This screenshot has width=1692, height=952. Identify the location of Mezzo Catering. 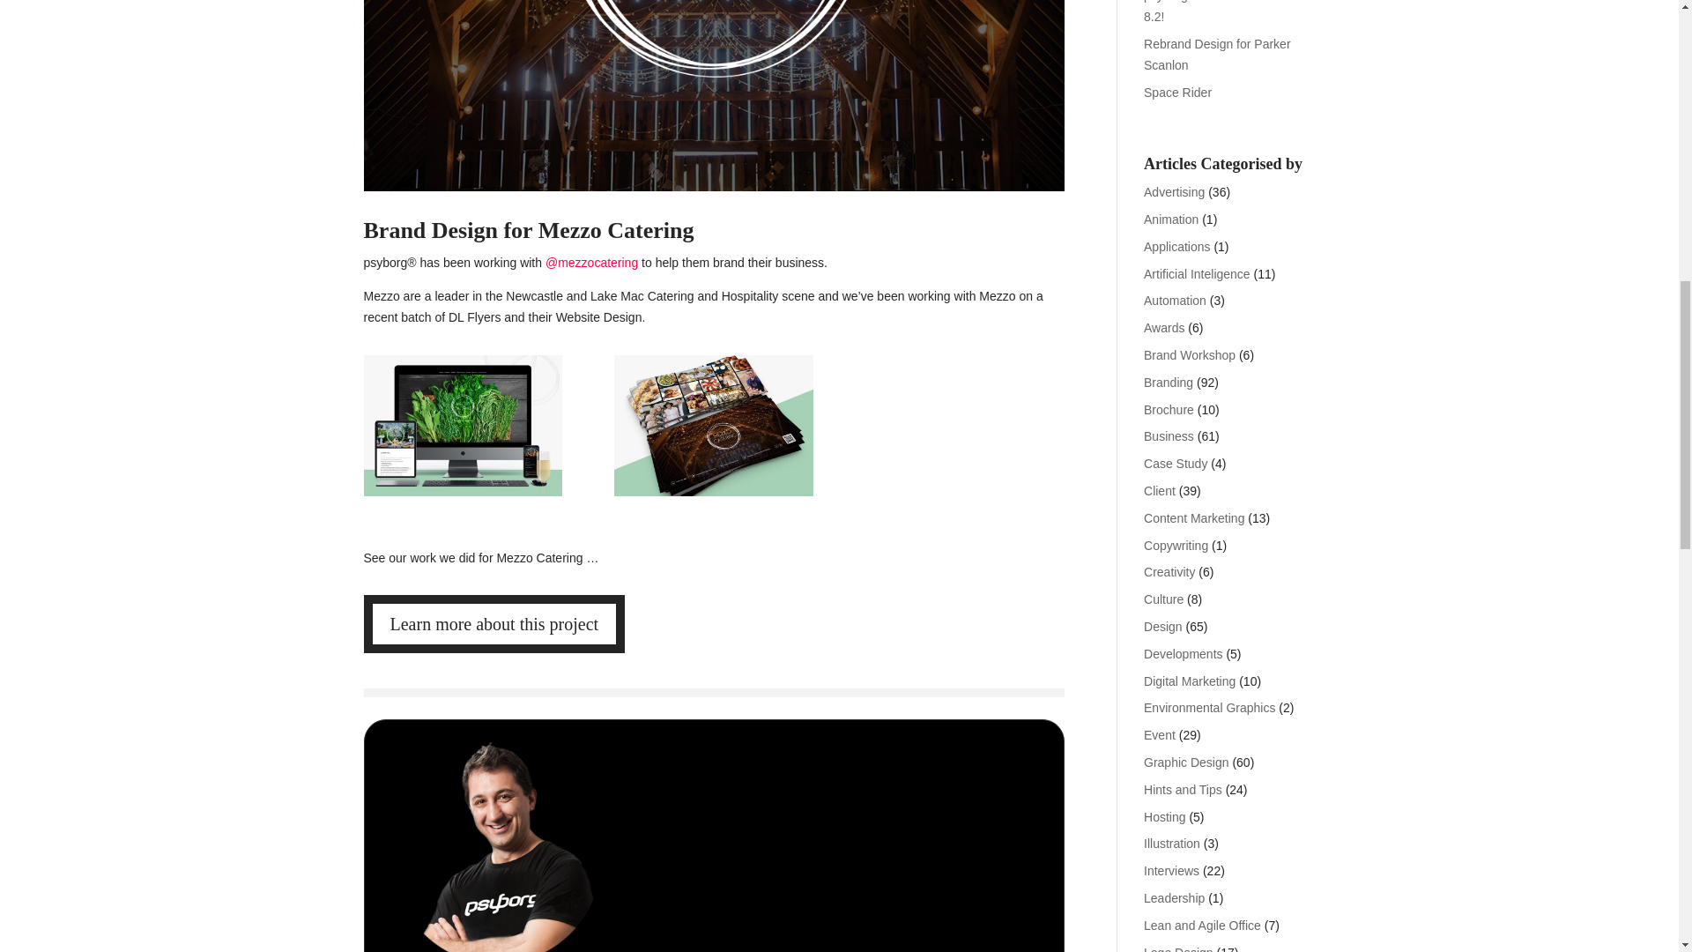
(462, 496).